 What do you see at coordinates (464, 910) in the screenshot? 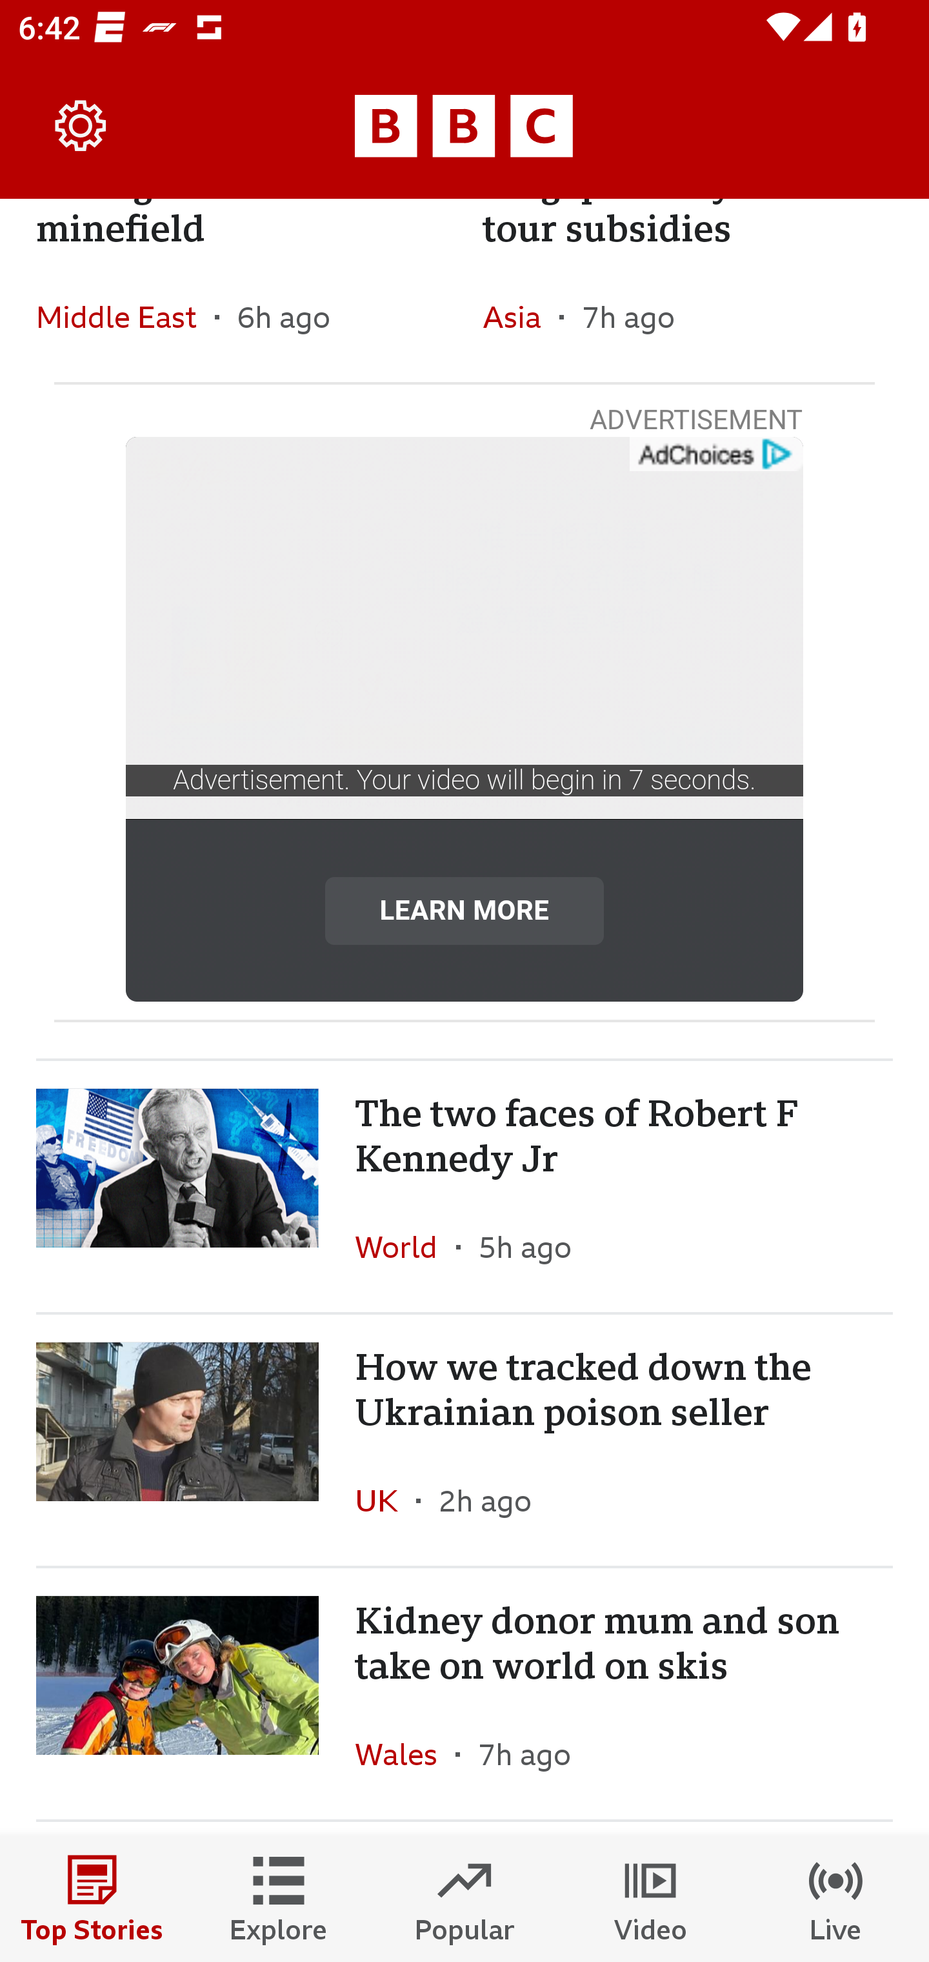
I see `LEARN MORE` at bounding box center [464, 910].